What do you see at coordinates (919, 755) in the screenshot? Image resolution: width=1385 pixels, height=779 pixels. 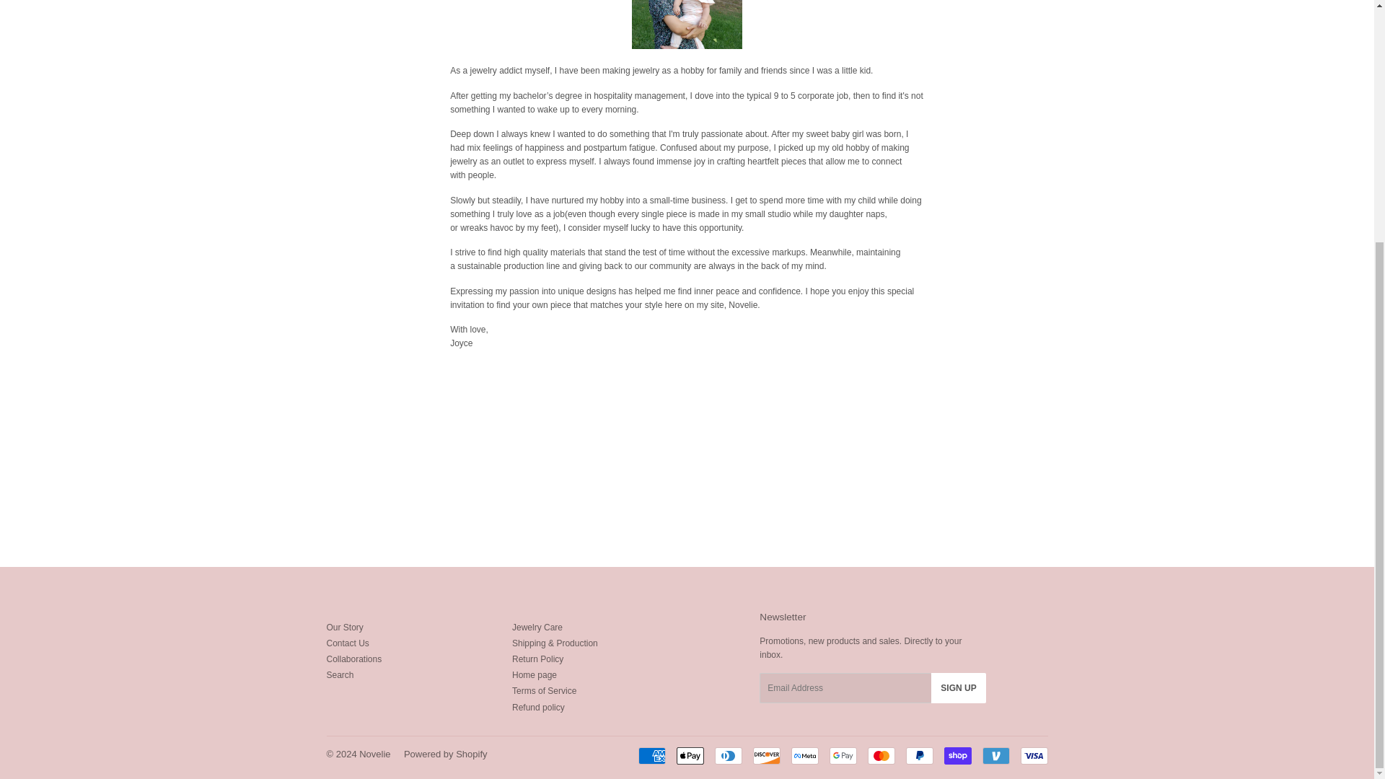 I see `PayPal` at bounding box center [919, 755].